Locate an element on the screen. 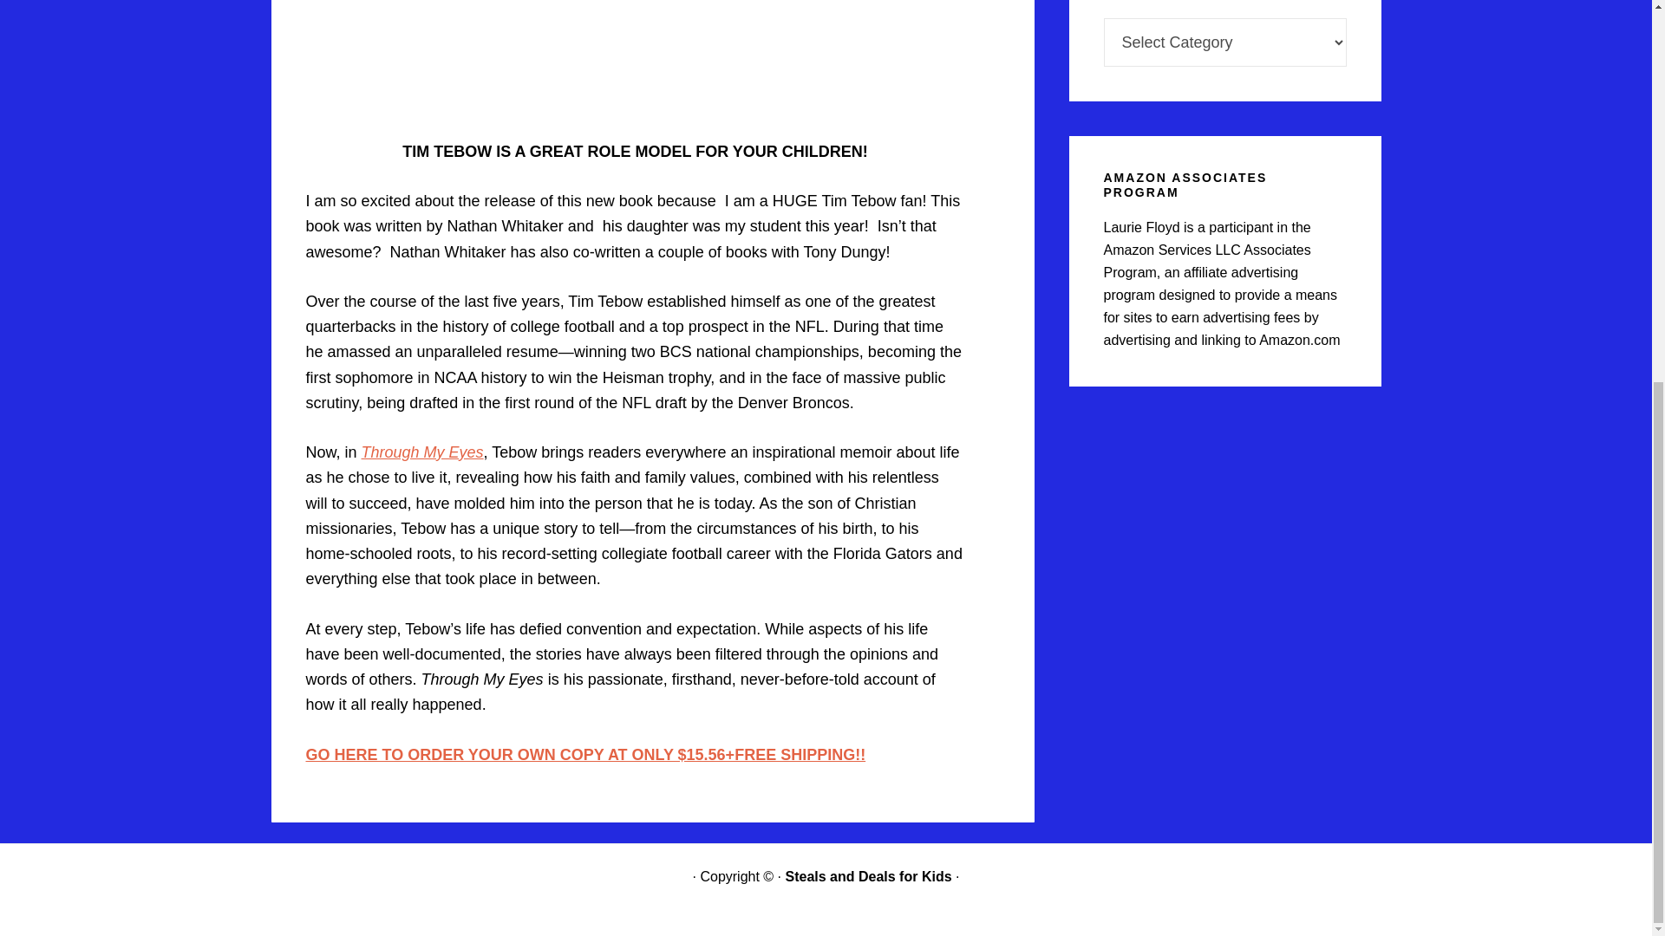 The height and width of the screenshot is (936, 1665). Tim Tebow Through My Eyes is located at coordinates (584, 754).